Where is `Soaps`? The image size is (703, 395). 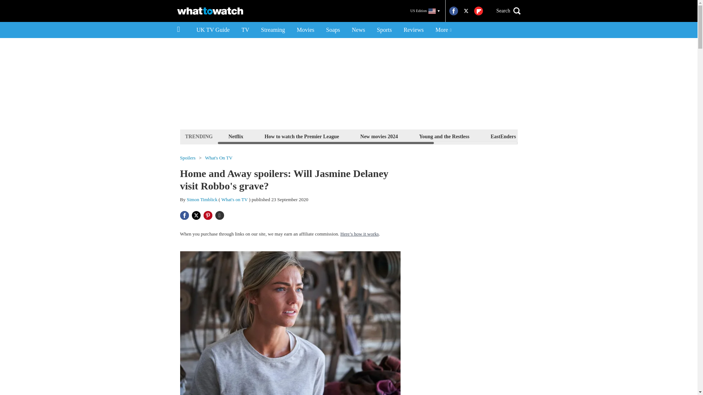 Soaps is located at coordinates (333, 30).